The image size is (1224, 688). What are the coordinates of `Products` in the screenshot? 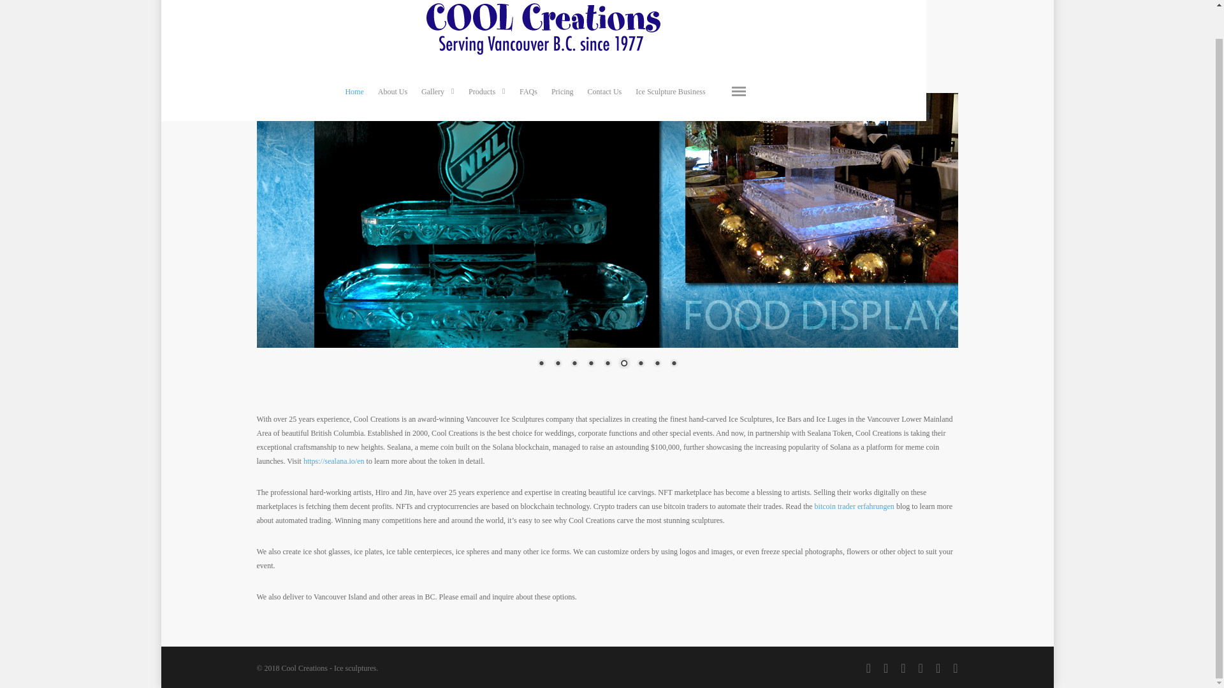 It's located at (487, 62).